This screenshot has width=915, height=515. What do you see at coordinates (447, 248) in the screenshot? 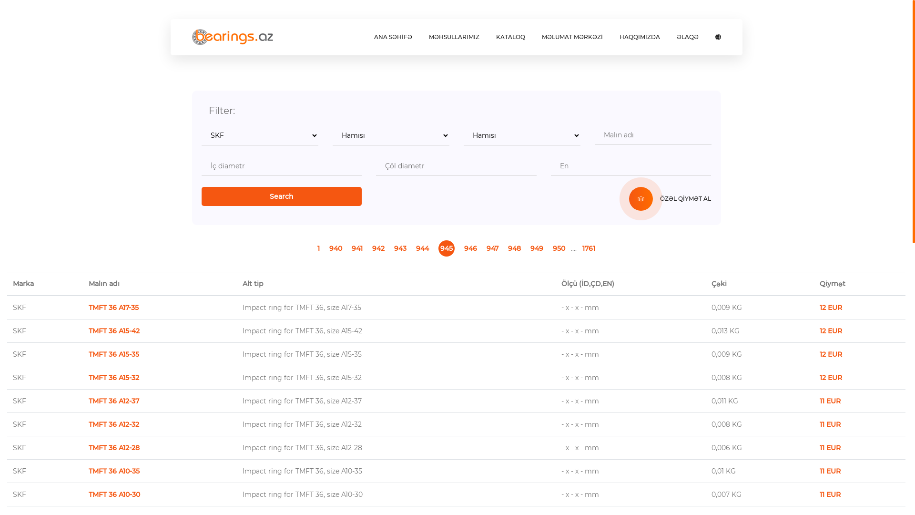
I see `945` at bounding box center [447, 248].